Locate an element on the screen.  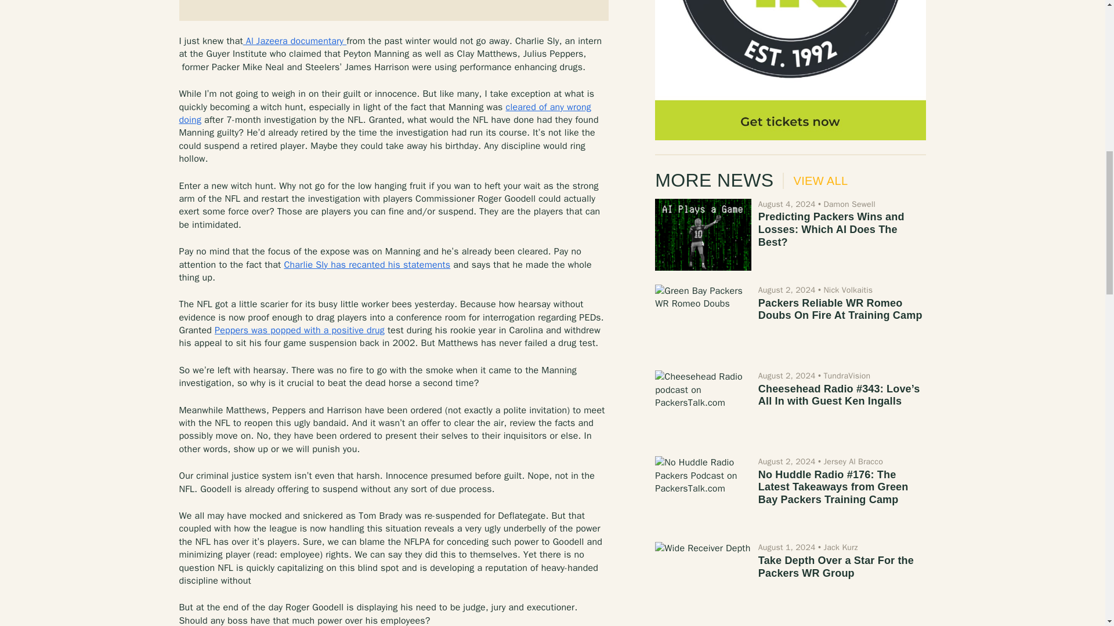
Take Depth Over a Star For the Packers WR Group is located at coordinates (835, 567).